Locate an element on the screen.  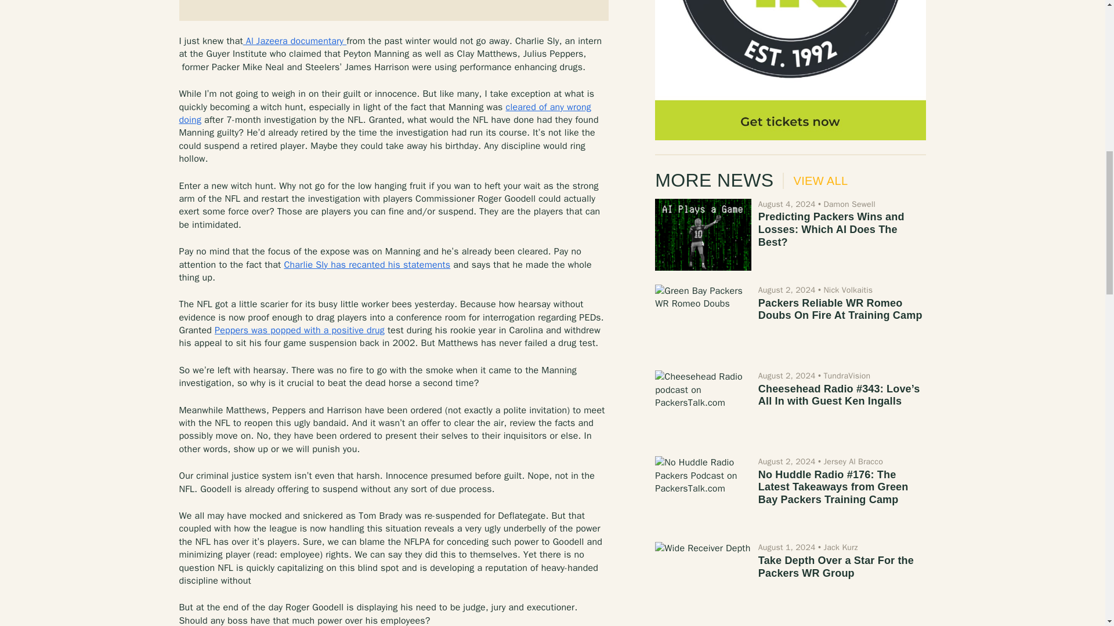
Take Depth Over a Star For the Packers WR Group is located at coordinates (835, 567).